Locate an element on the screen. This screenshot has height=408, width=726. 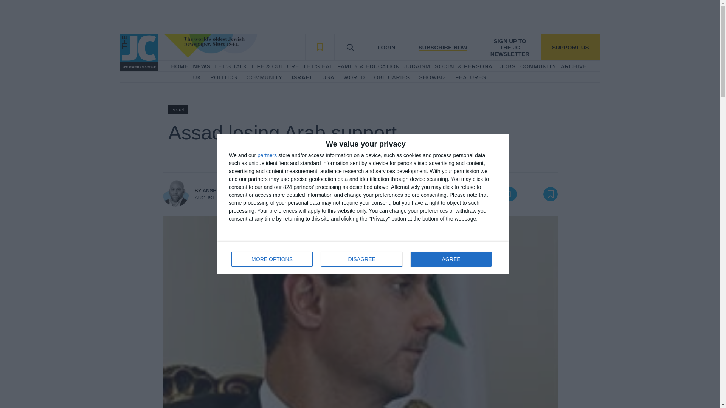
SHOWBIZ is located at coordinates (433, 78).